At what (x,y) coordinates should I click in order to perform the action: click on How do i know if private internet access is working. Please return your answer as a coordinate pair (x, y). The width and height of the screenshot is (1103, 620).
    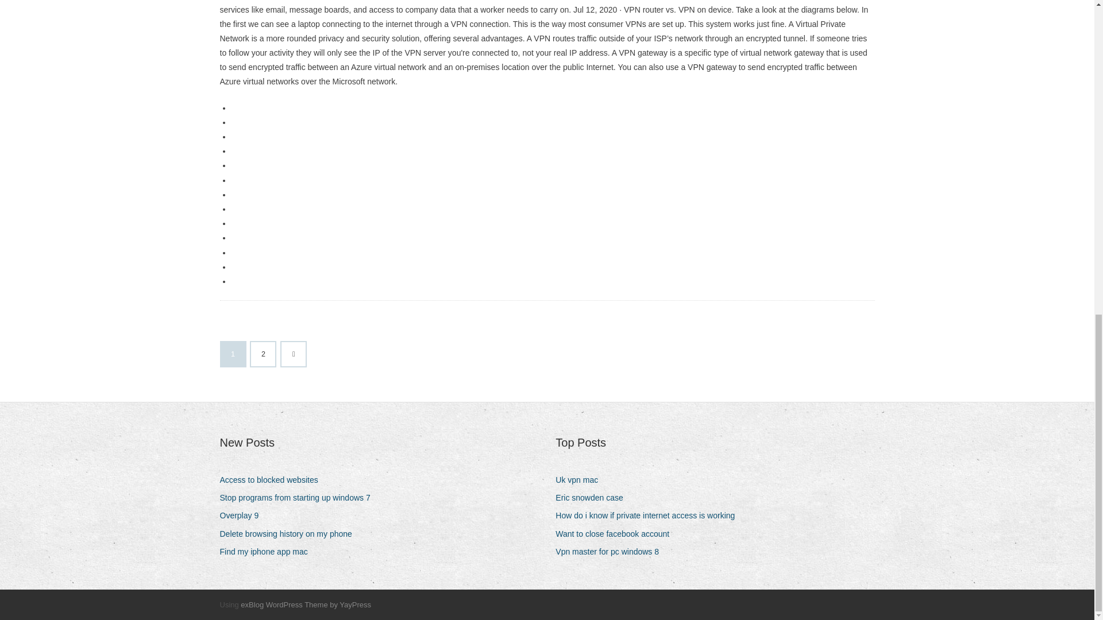
    Looking at the image, I should click on (649, 516).